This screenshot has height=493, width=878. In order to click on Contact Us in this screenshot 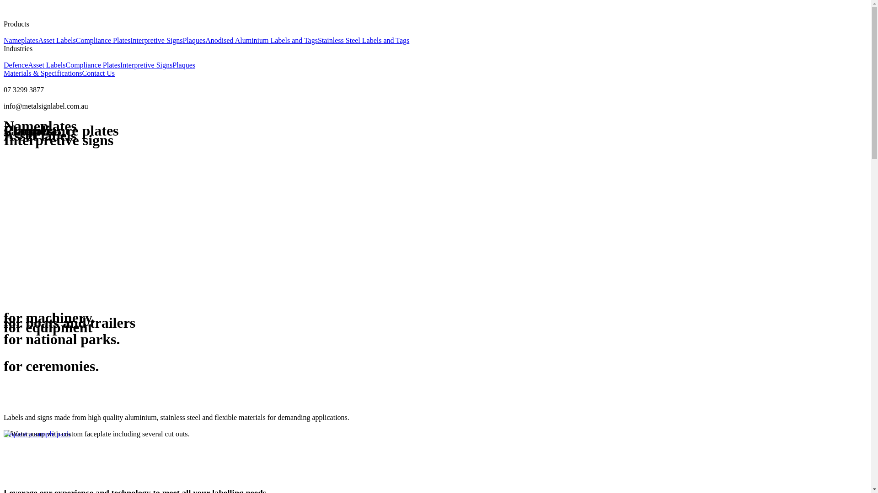, I will do `click(99, 73)`.